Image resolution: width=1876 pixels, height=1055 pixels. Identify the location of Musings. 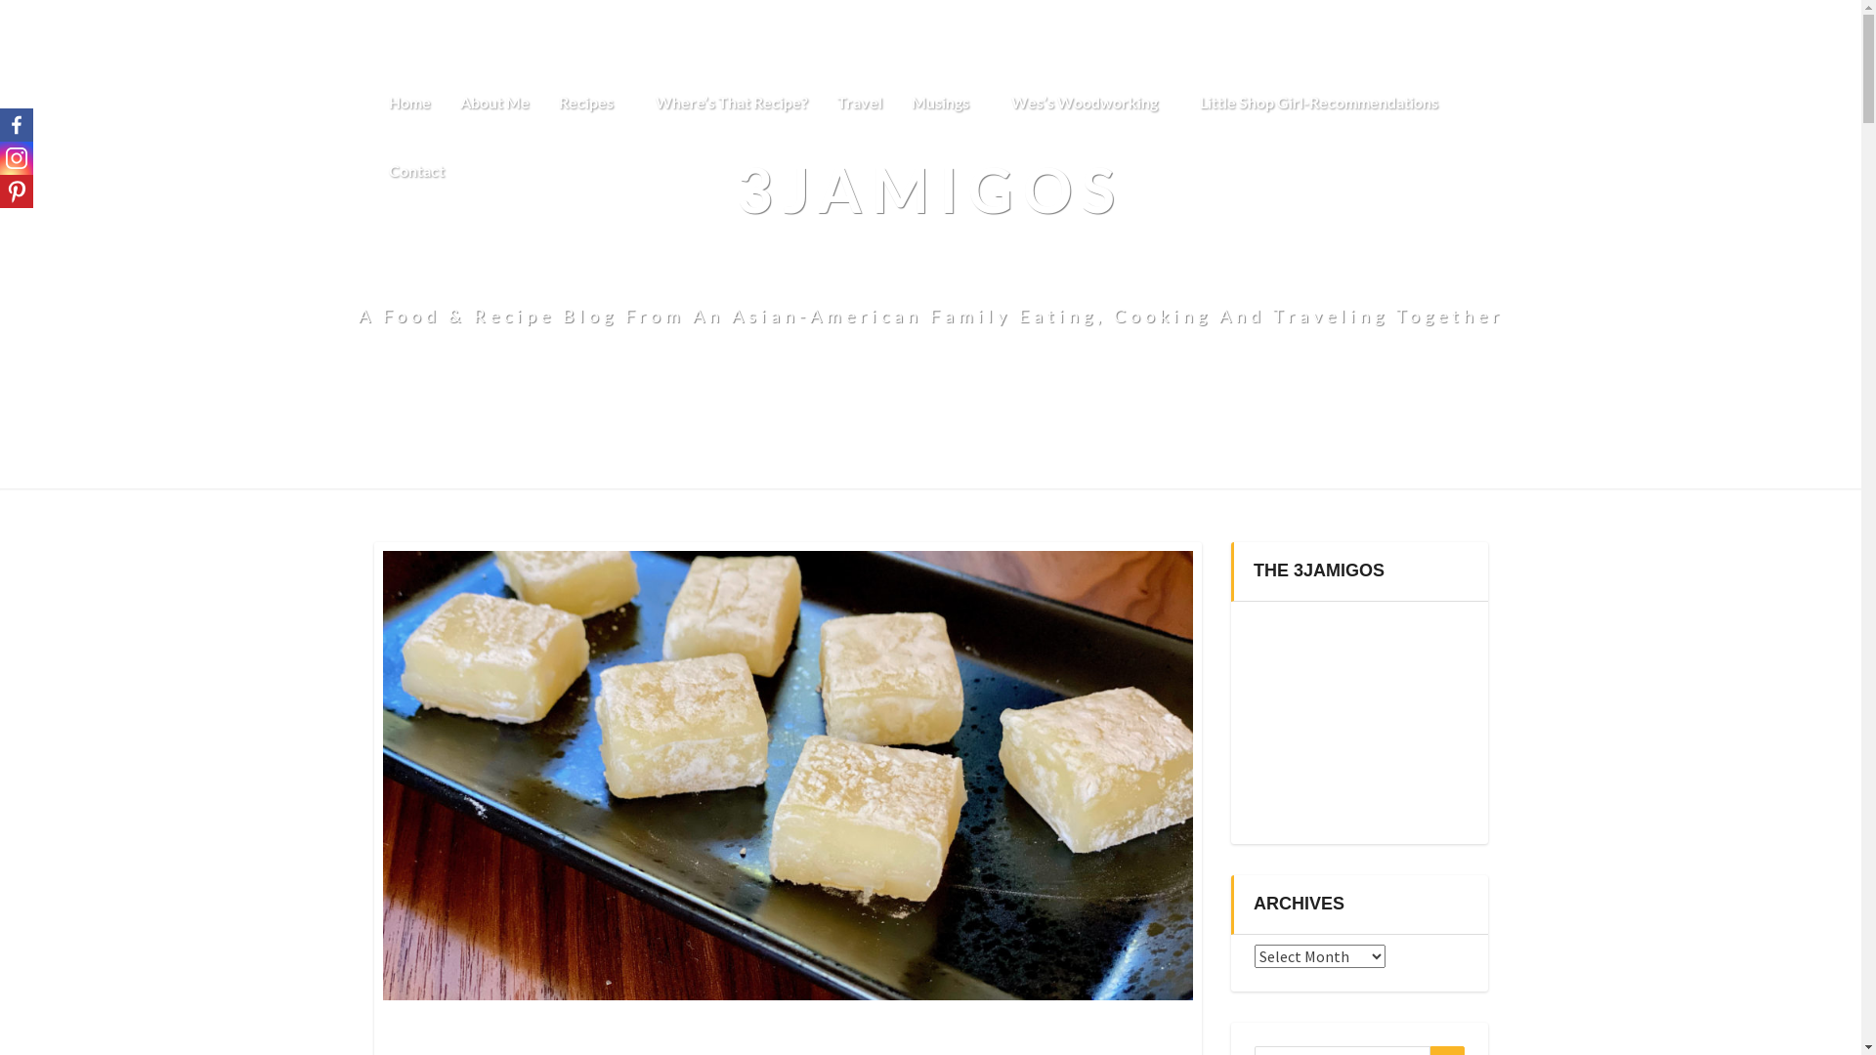
(947, 103).